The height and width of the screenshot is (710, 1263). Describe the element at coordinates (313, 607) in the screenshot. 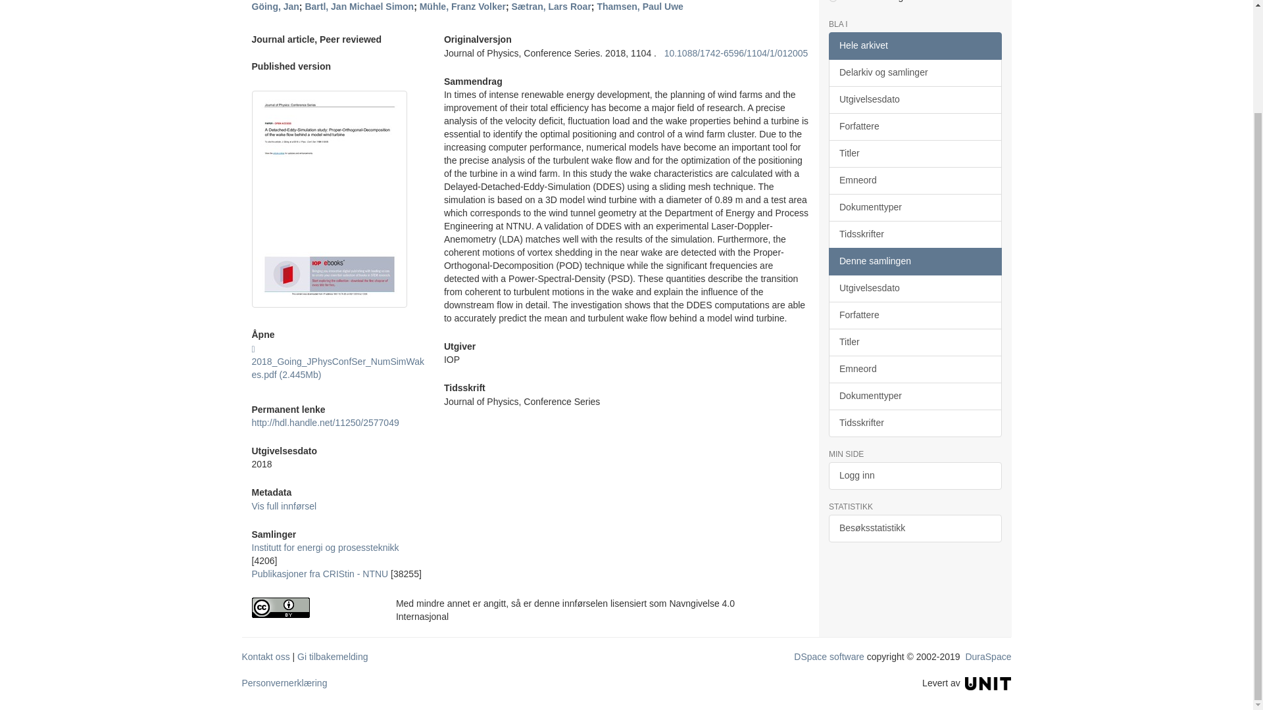

I see `Navngivelse 4.0 Internasjonal` at that location.